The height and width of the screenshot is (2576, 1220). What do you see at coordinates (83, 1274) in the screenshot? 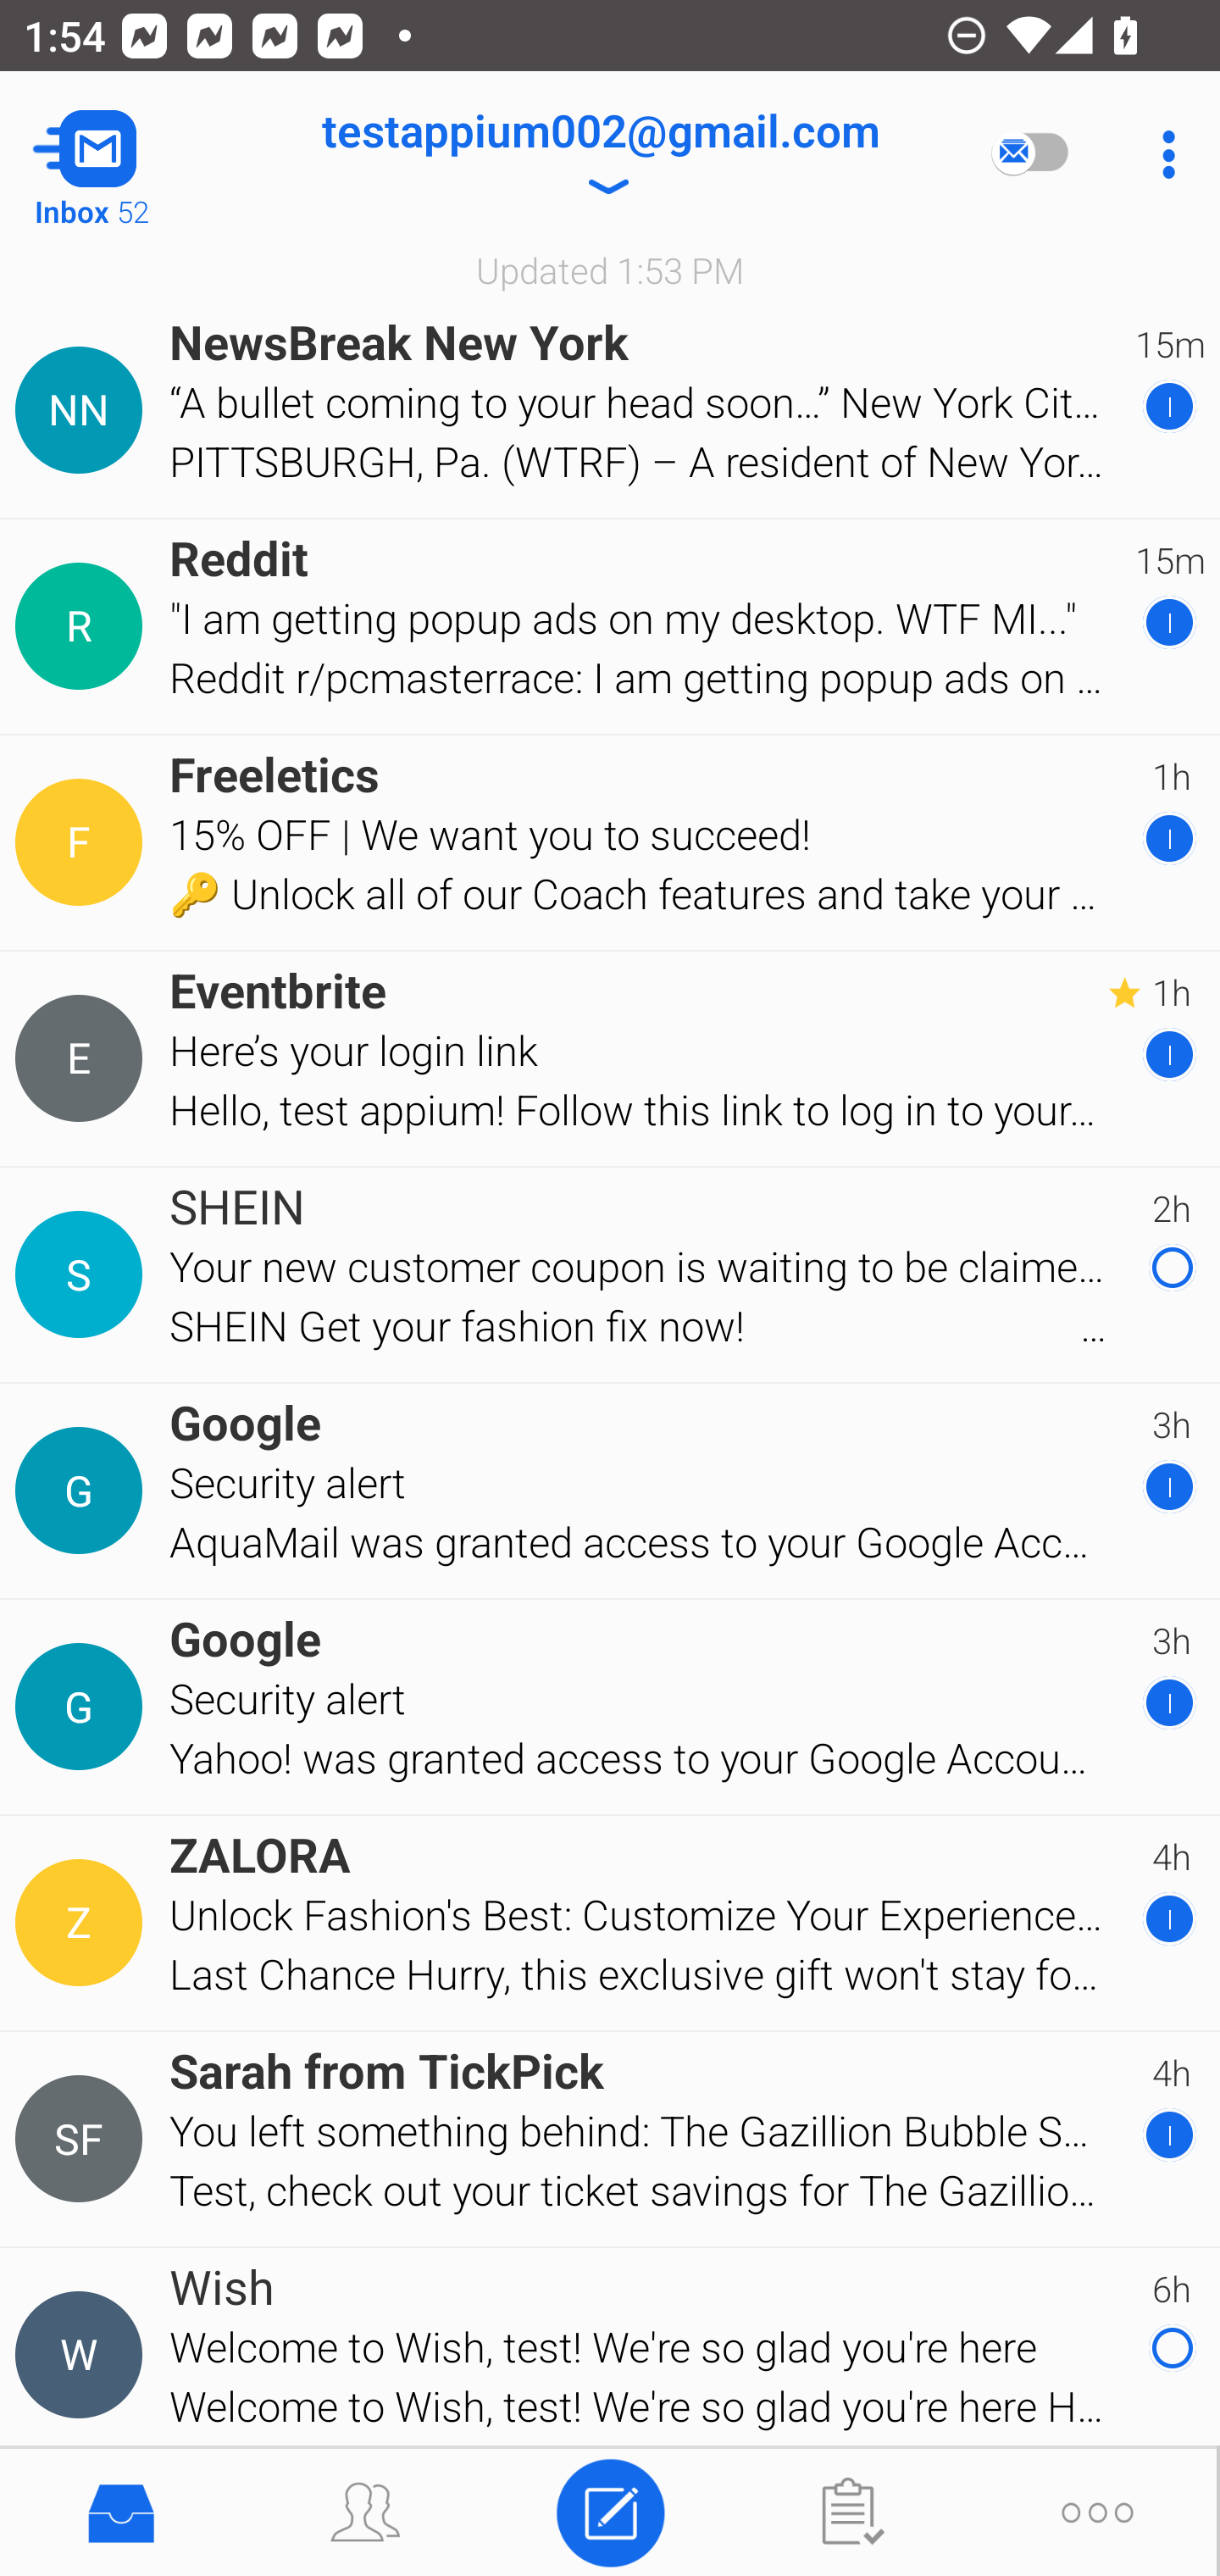
I see `Contact Details` at bounding box center [83, 1274].